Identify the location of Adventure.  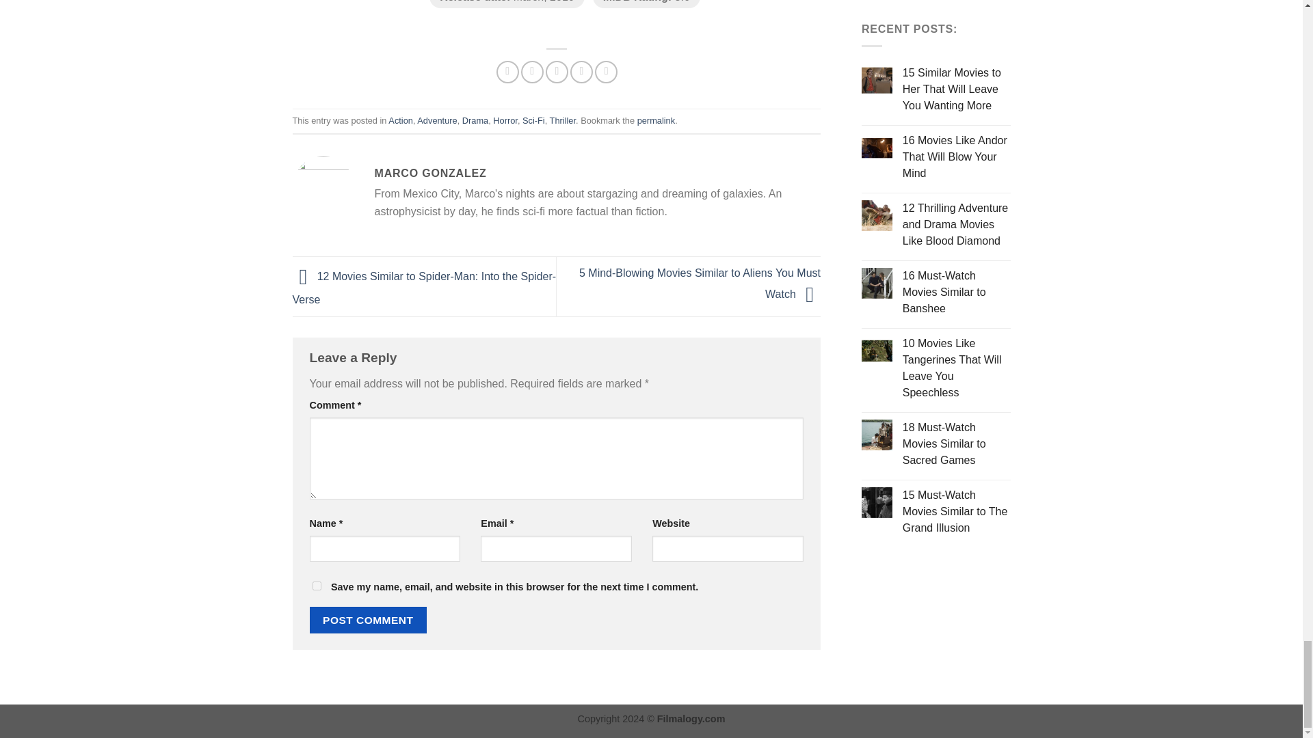
(437, 120).